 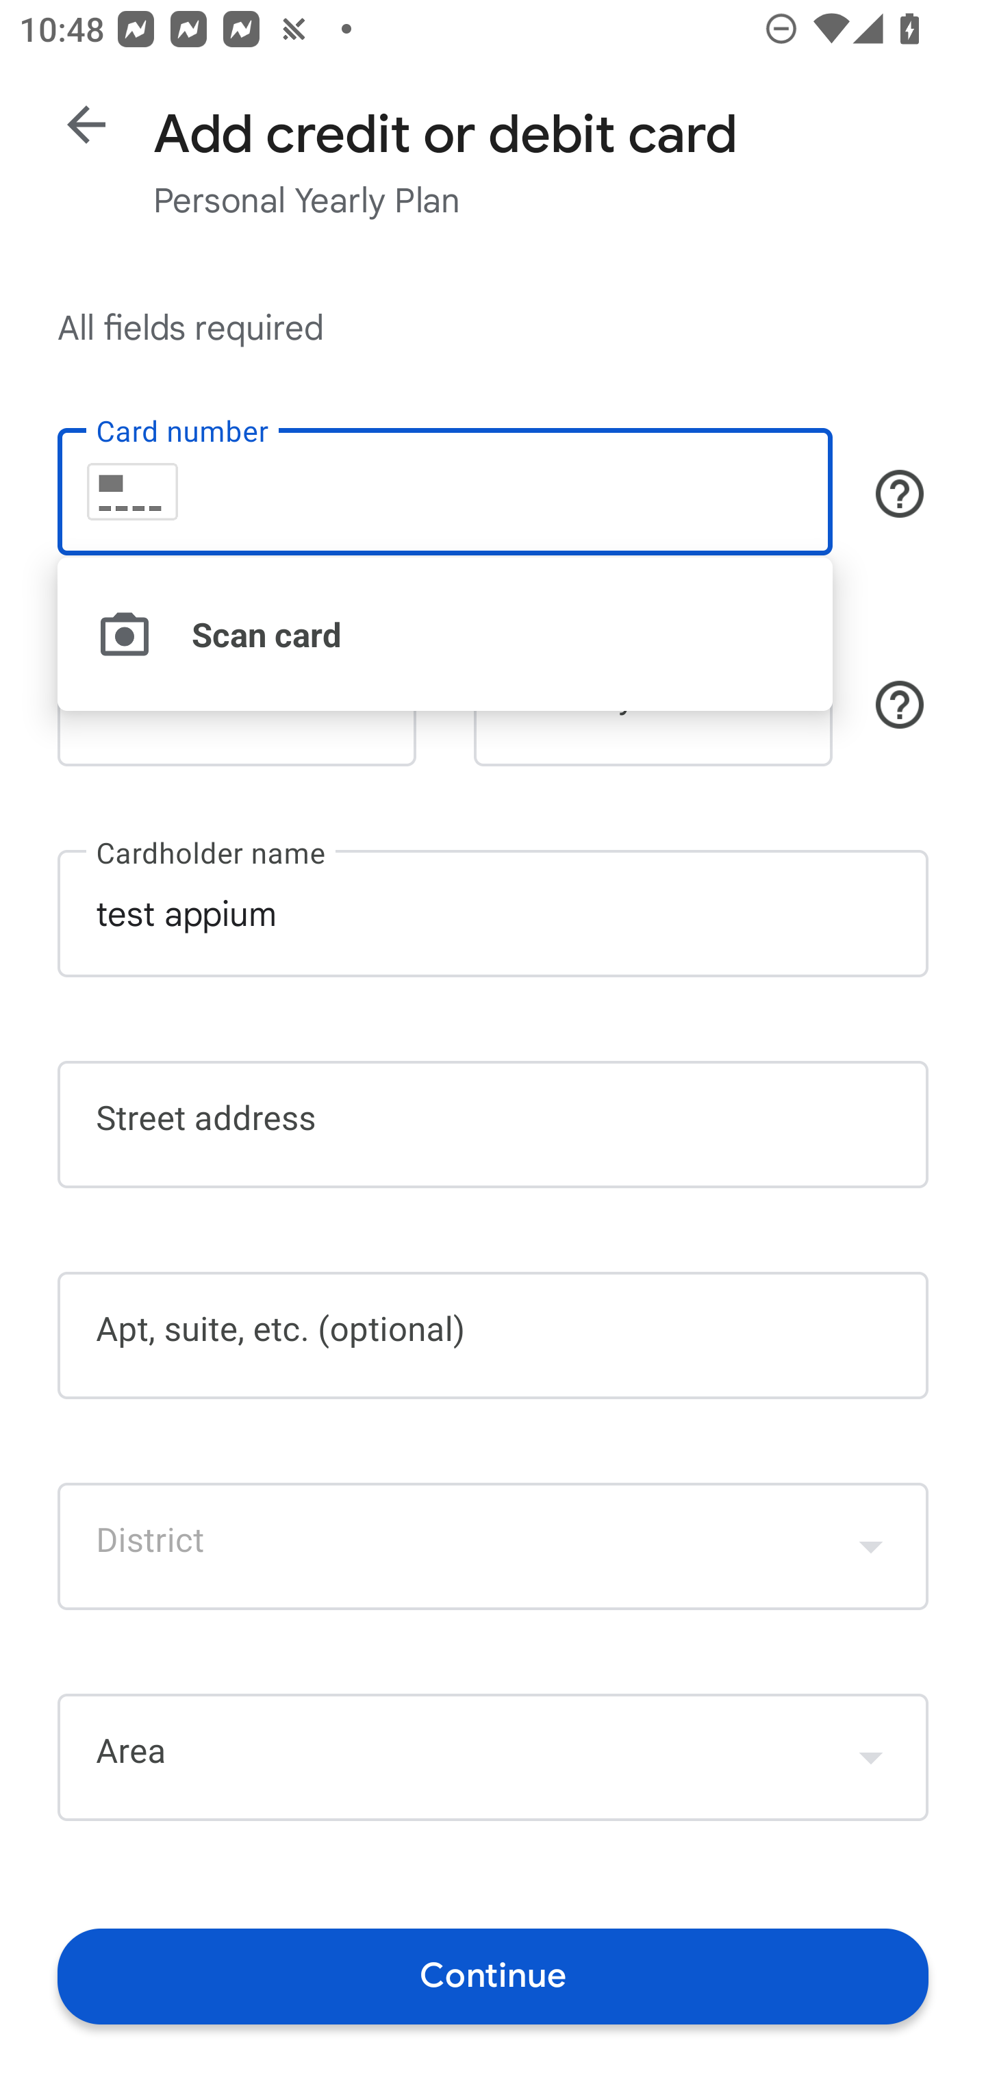 I want to click on Street address, so click(x=493, y=1125).